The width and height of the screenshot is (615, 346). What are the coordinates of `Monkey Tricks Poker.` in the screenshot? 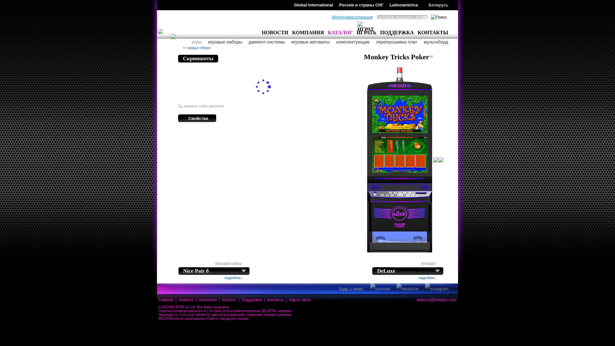 It's located at (210, 93).